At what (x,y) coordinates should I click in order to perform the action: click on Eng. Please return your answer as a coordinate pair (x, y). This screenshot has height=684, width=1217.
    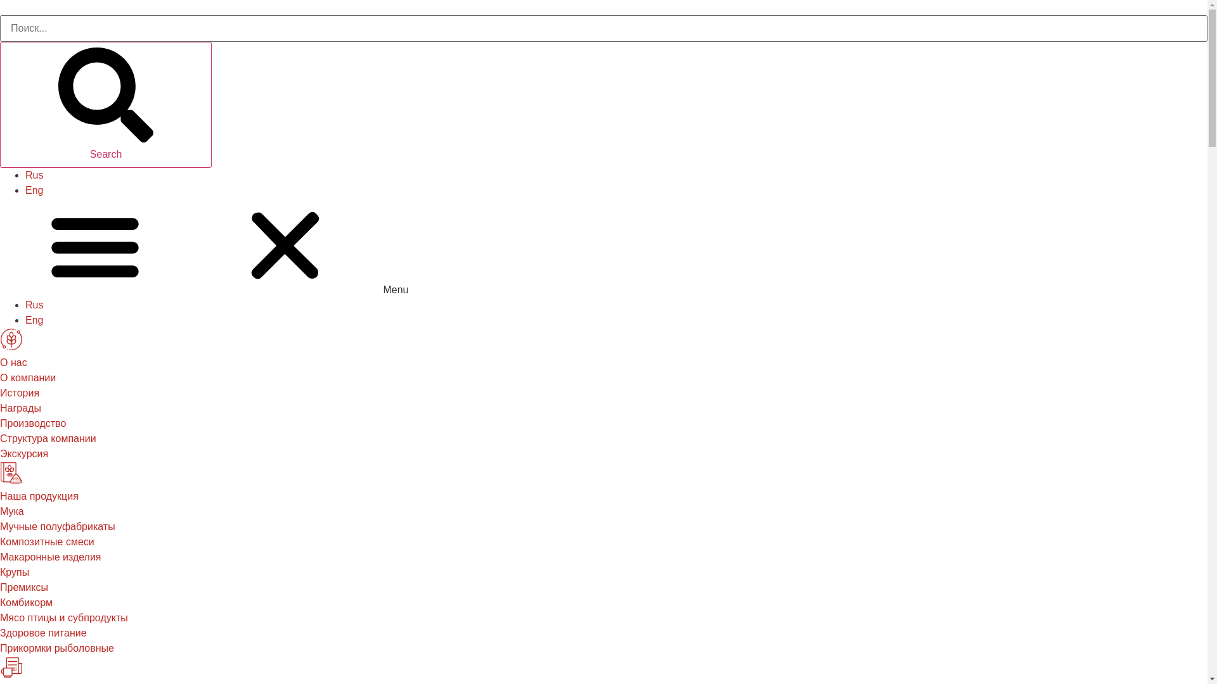
    Looking at the image, I should click on (34, 320).